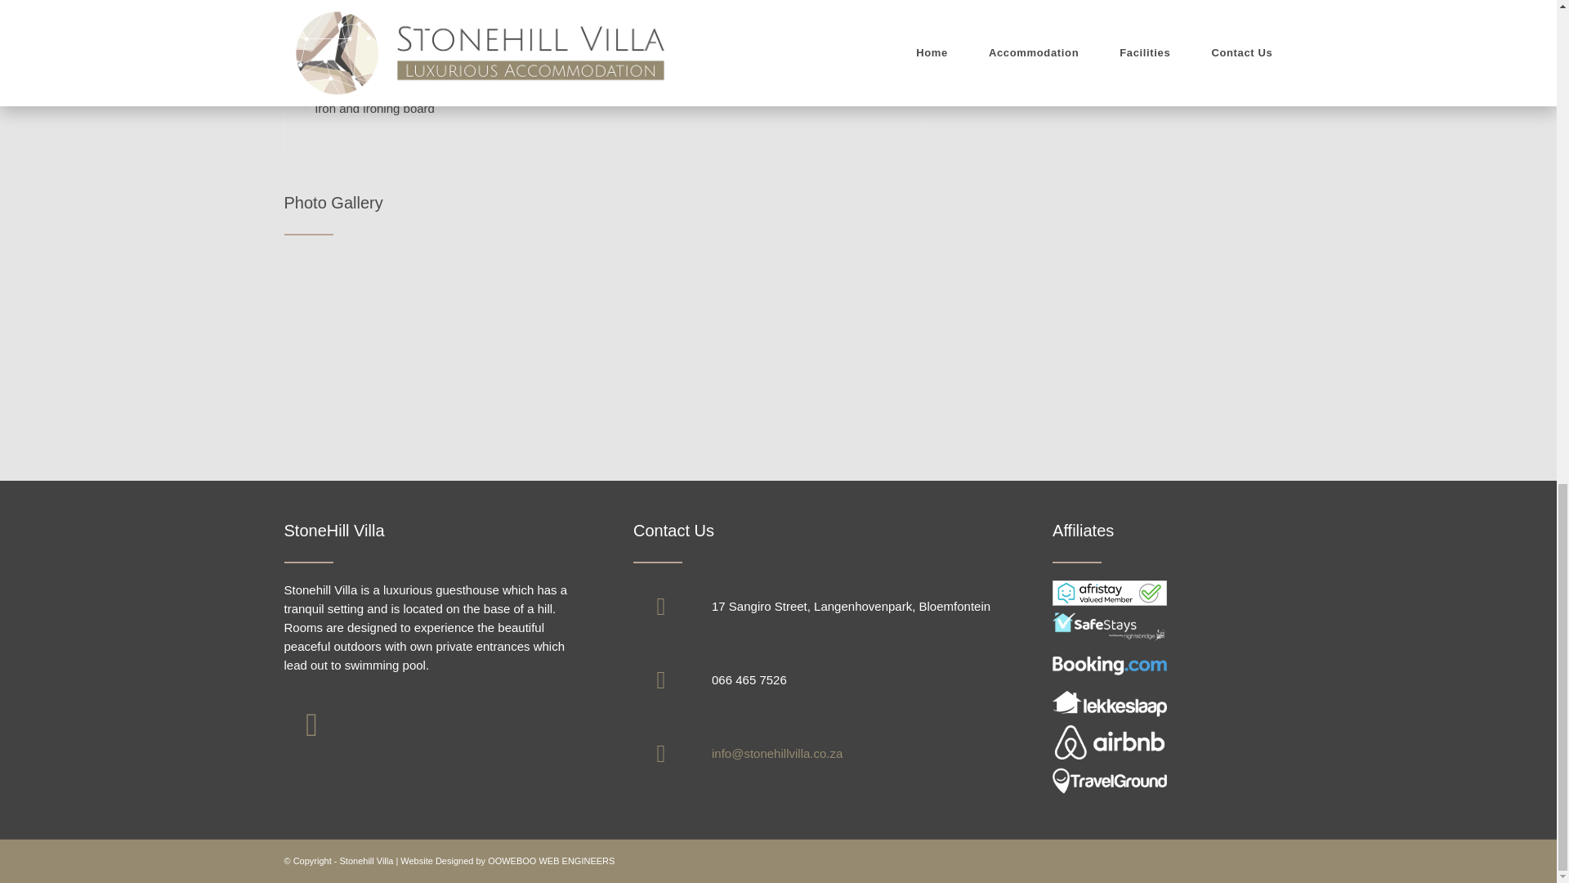  I want to click on affiliates - TravelGround, so click(1110, 781).